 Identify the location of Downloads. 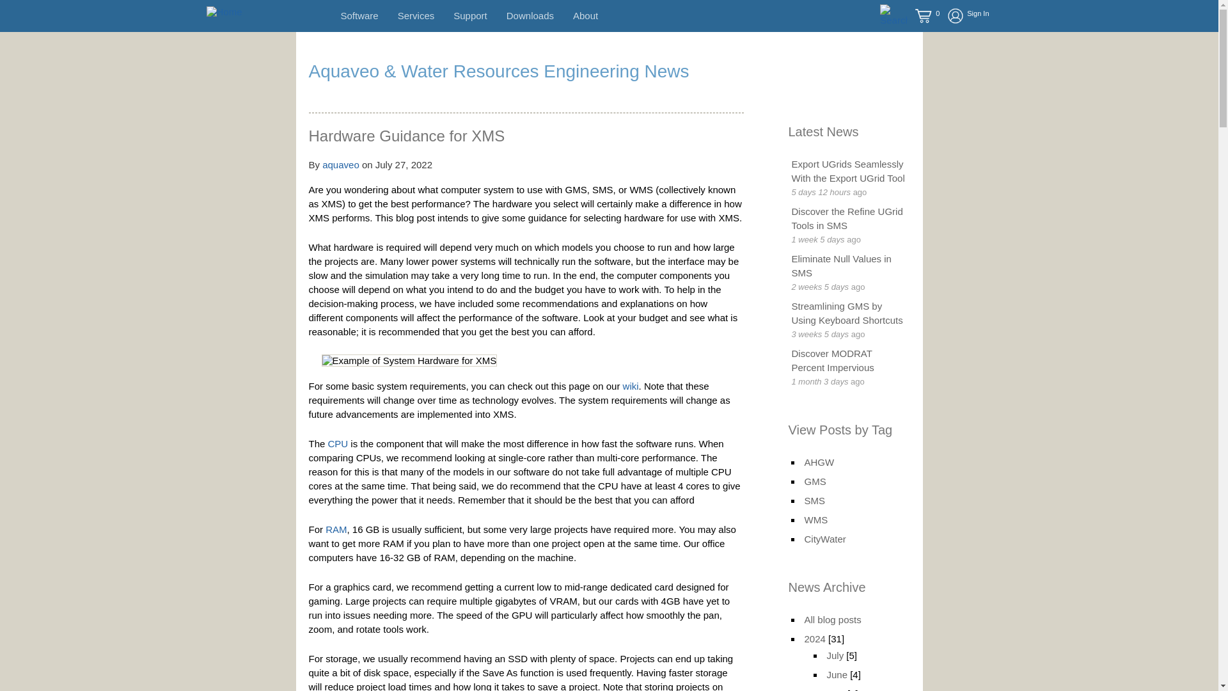
(530, 15).